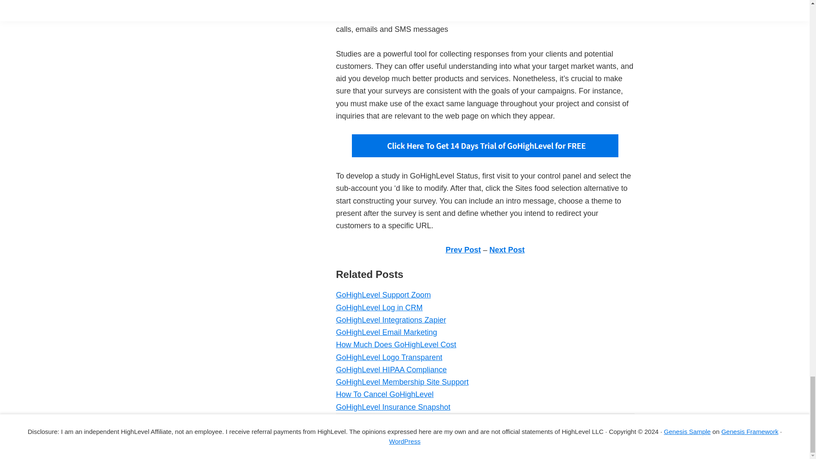  I want to click on GoHighLevel HIPAA Compliance, so click(391, 370).